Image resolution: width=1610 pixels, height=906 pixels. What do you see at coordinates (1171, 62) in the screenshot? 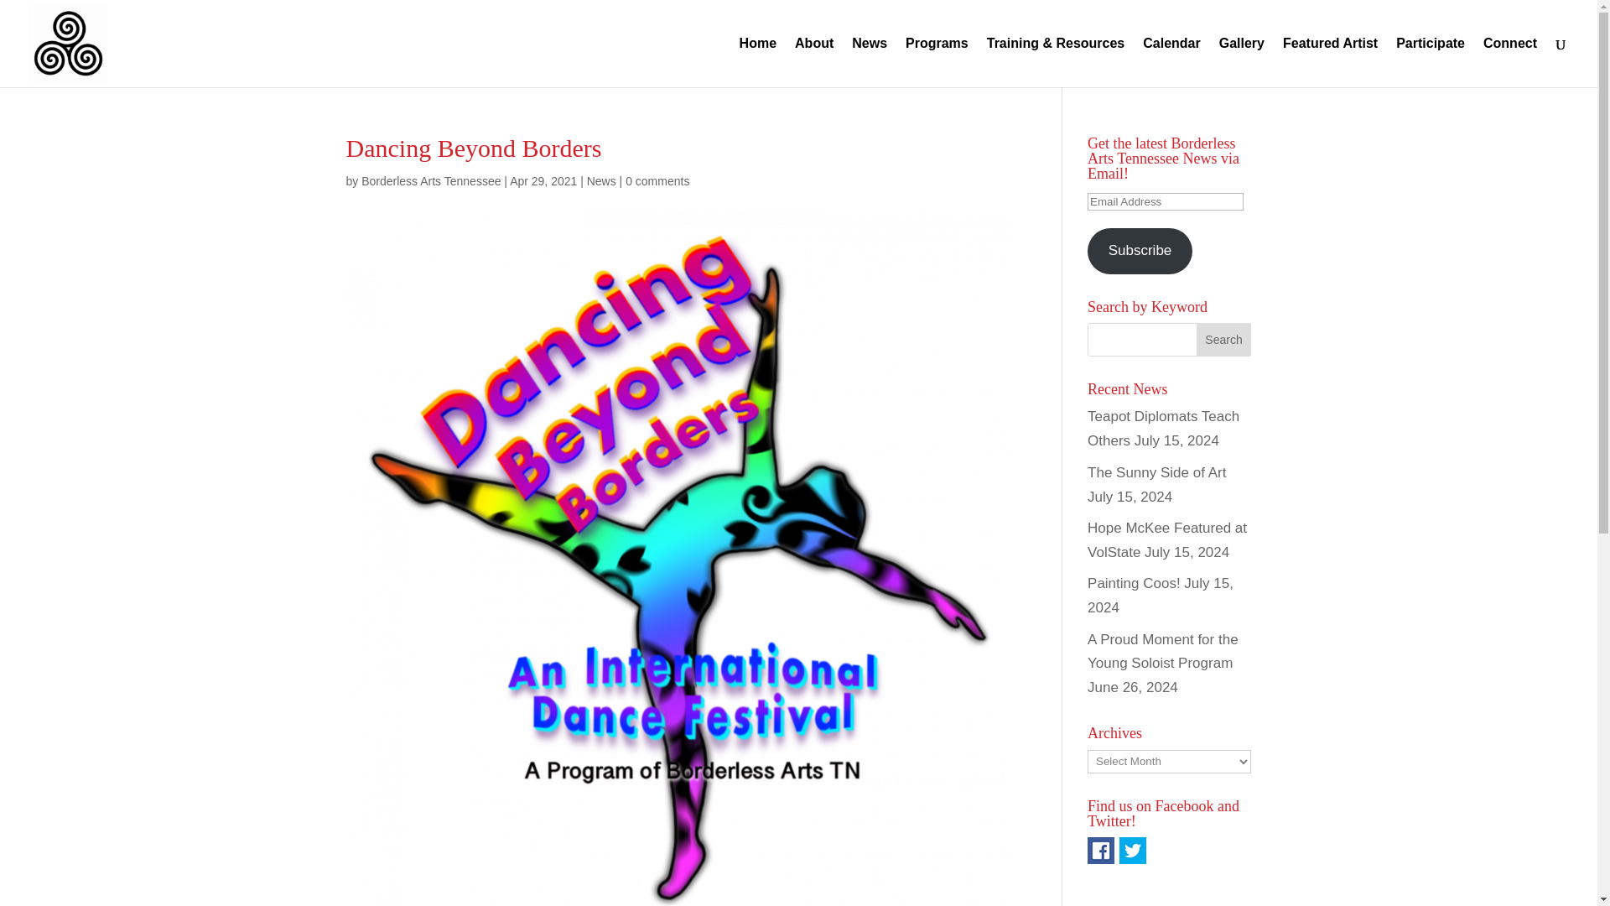
I see `Calendar` at bounding box center [1171, 62].